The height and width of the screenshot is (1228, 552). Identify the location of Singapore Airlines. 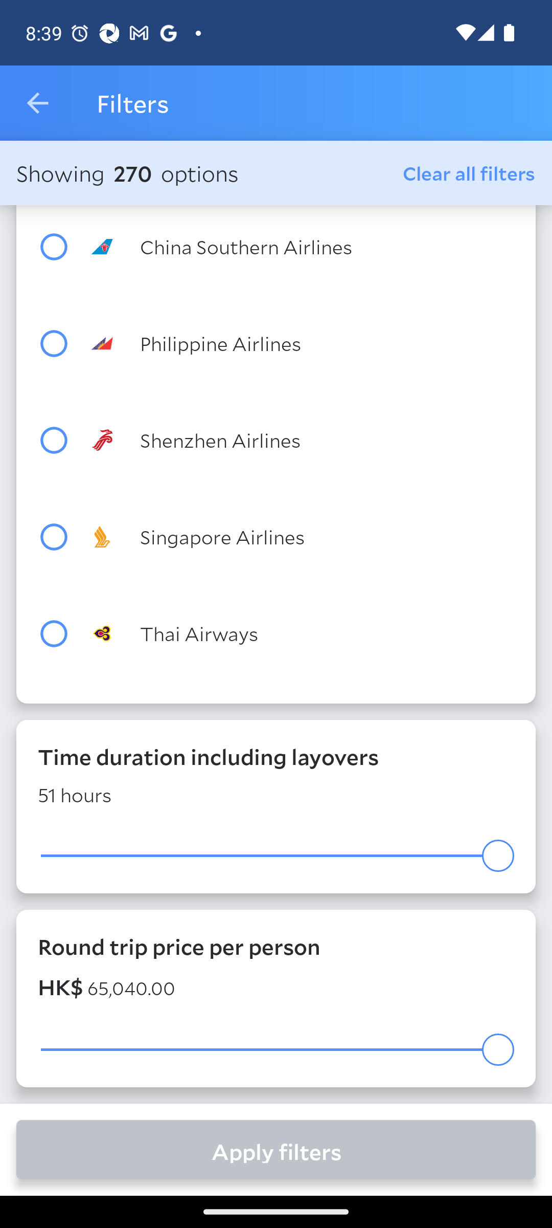
(303, 537).